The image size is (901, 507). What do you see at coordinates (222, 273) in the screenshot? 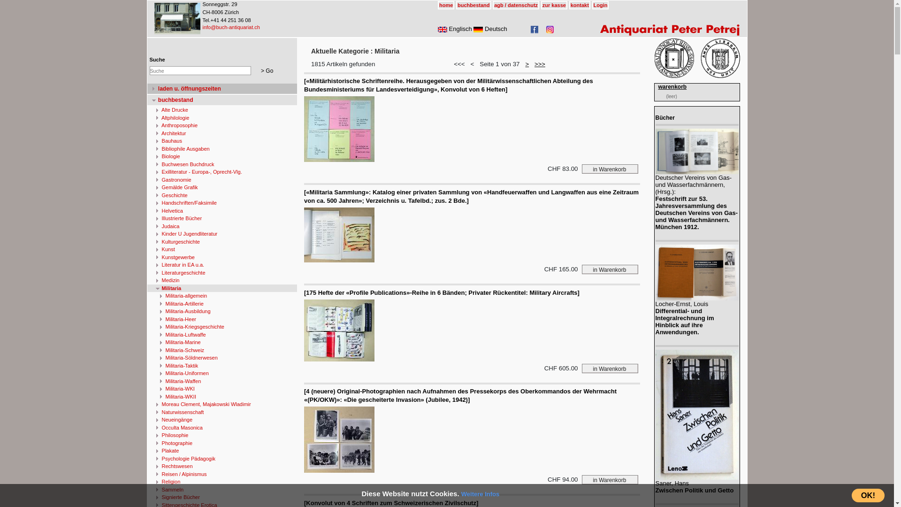
I see `Literaturgeschichte` at bounding box center [222, 273].